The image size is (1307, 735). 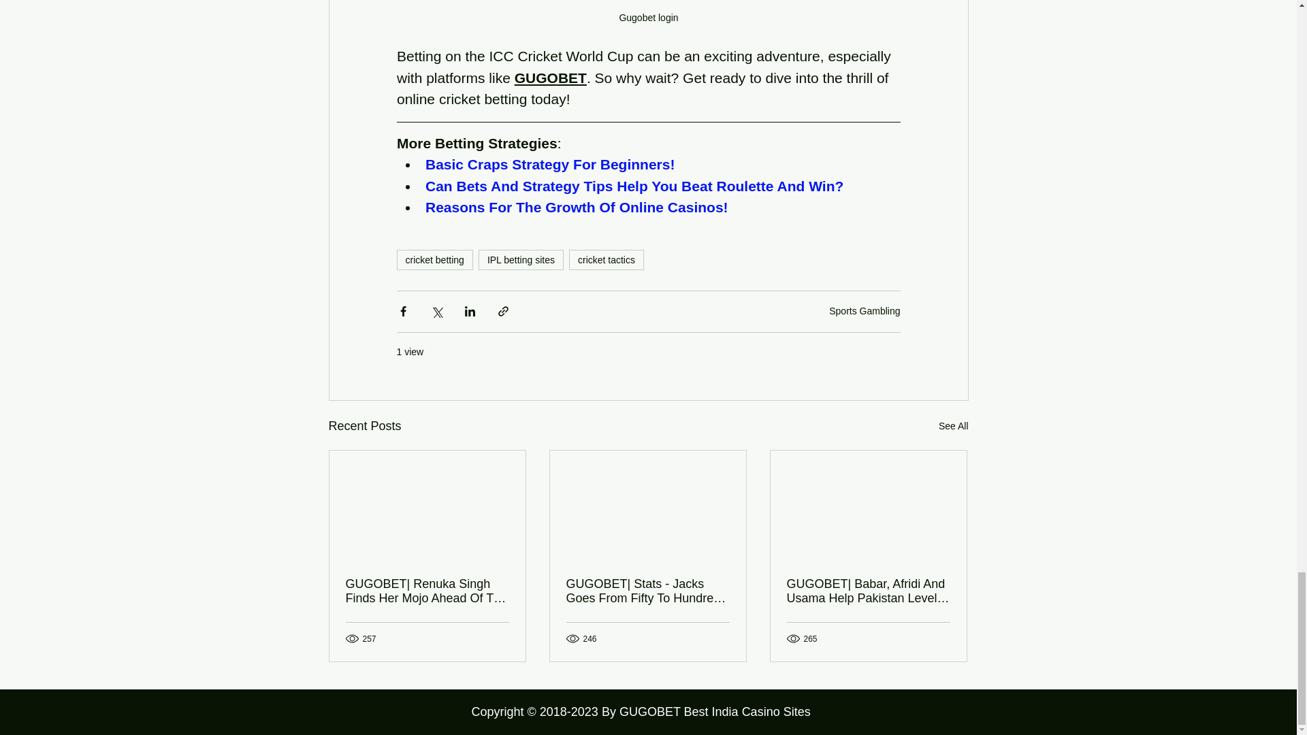 What do you see at coordinates (606, 260) in the screenshot?
I see `cricket tactics` at bounding box center [606, 260].